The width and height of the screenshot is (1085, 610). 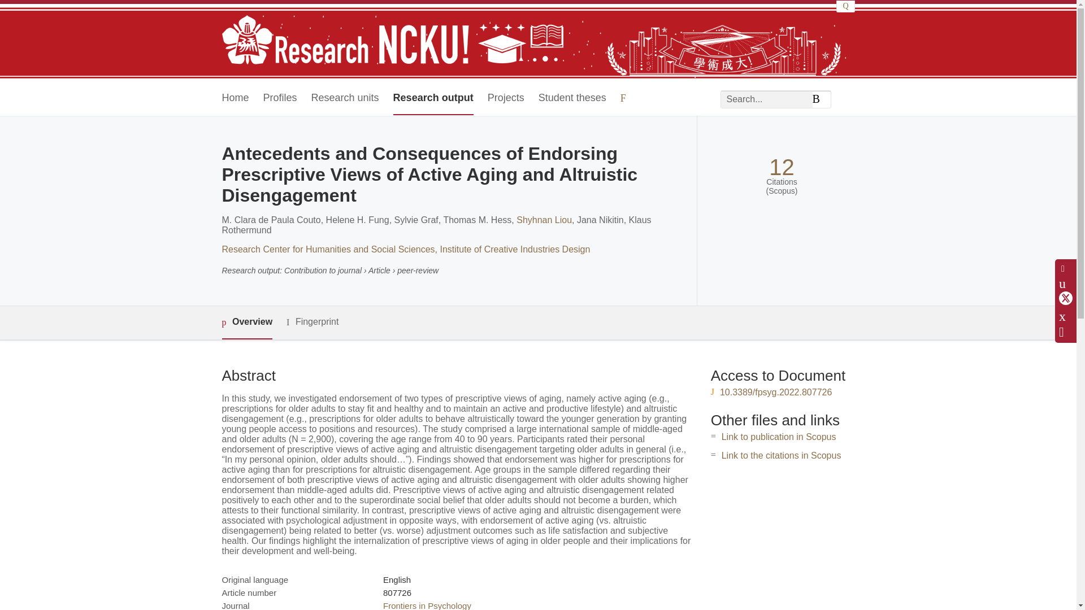 What do you see at coordinates (433, 98) in the screenshot?
I see `Research output` at bounding box center [433, 98].